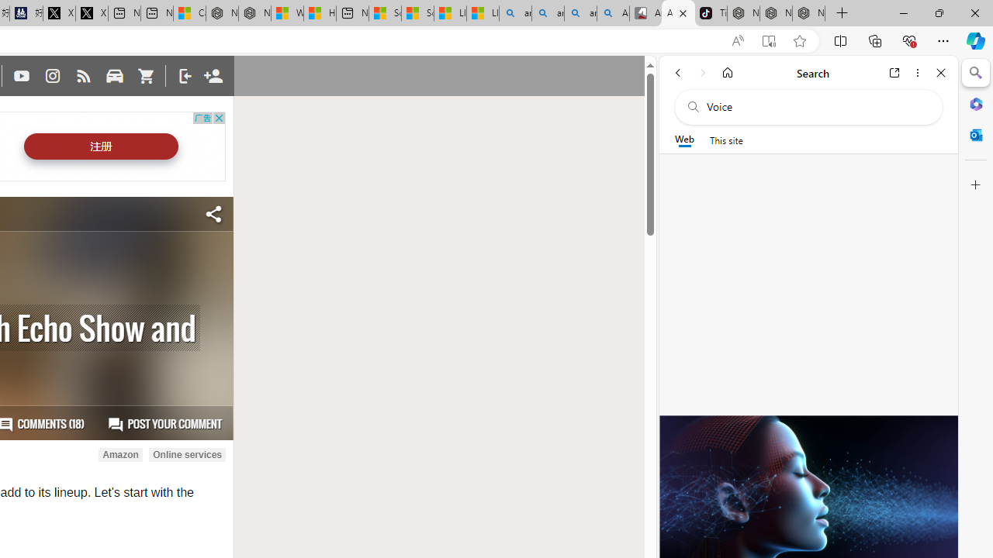 This screenshot has height=558, width=993. What do you see at coordinates (613, 14) in the screenshot?
I see `Amazon Echo Robot - Search Images` at bounding box center [613, 14].